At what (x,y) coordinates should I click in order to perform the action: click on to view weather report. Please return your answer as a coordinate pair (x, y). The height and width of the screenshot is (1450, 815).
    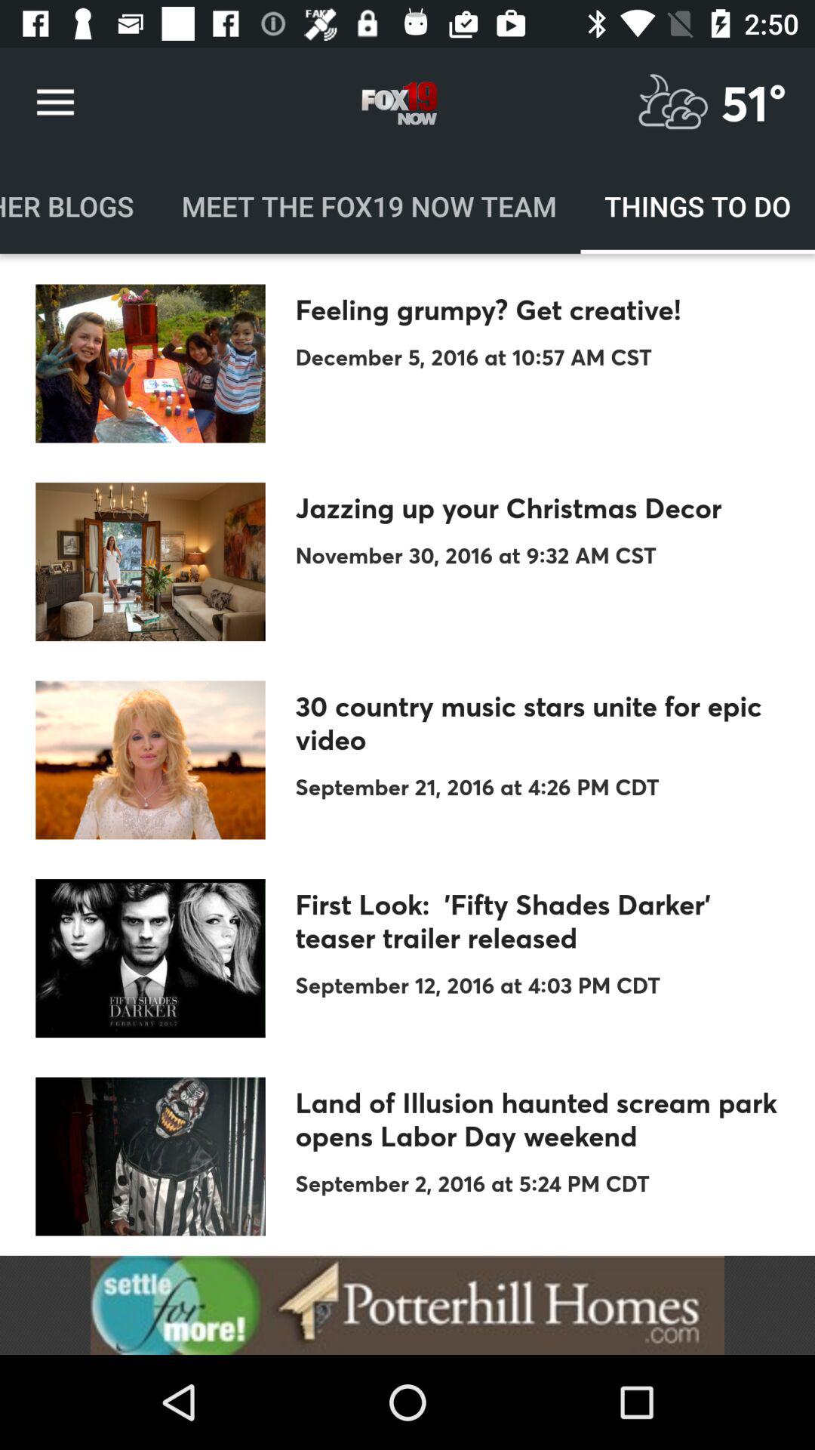
    Looking at the image, I should click on (673, 103).